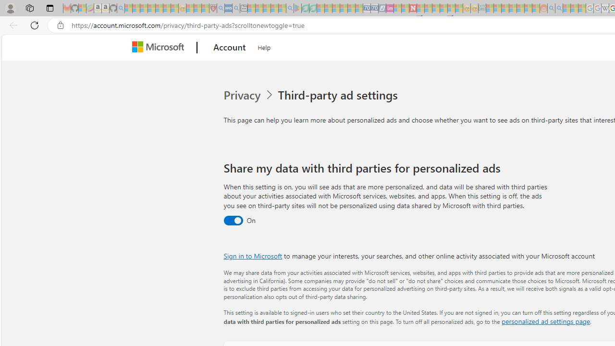  Describe the element at coordinates (230, 48) in the screenshot. I see `Account` at that location.